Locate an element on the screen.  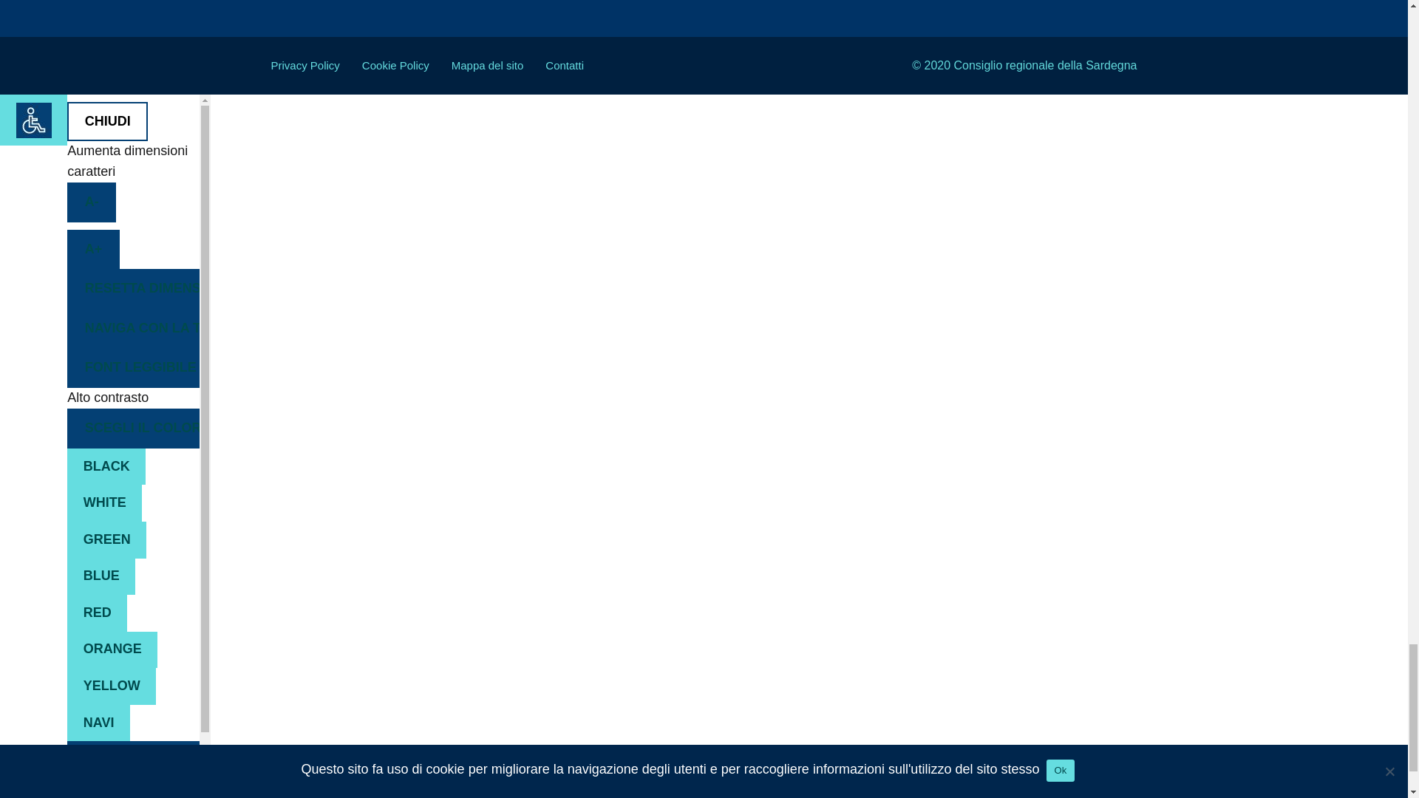
Contrast is located at coordinates (133, 428).